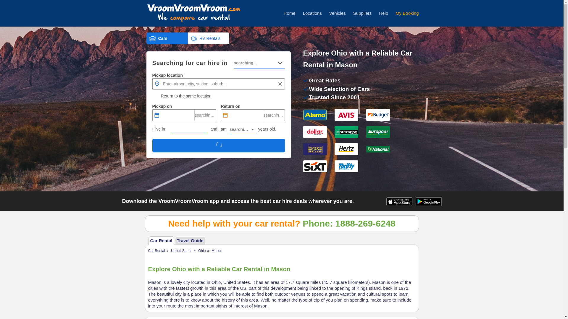 This screenshot has width=568, height=319. I want to click on Google App, so click(428, 204).